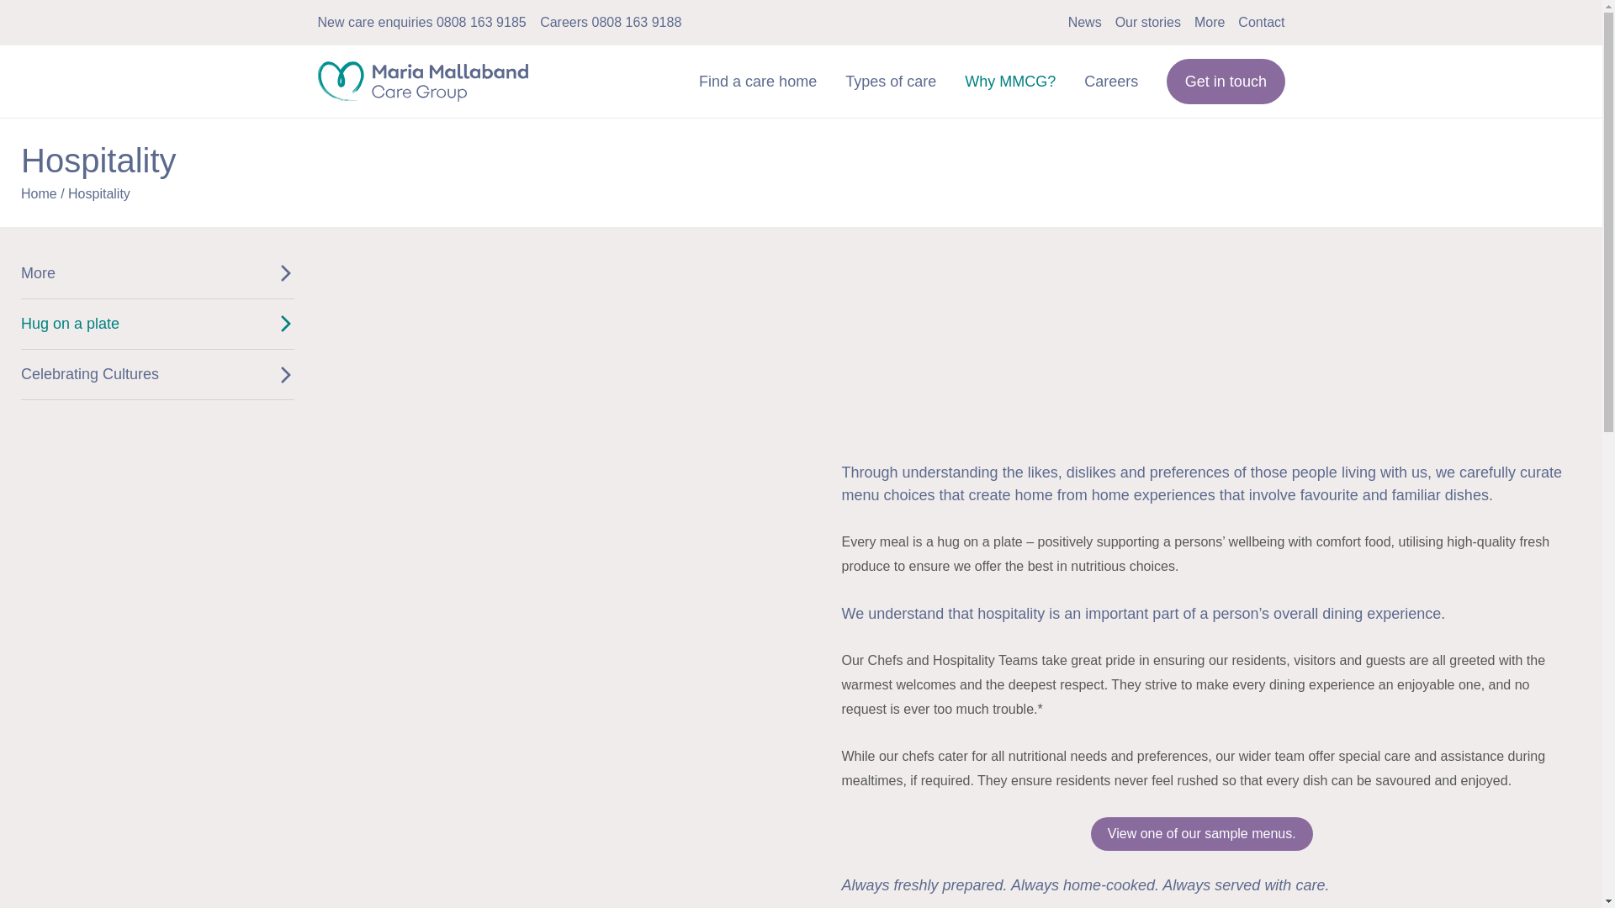 The width and height of the screenshot is (1615, 908). I want to click on Find out more about the care we offer, so click(898, 82).